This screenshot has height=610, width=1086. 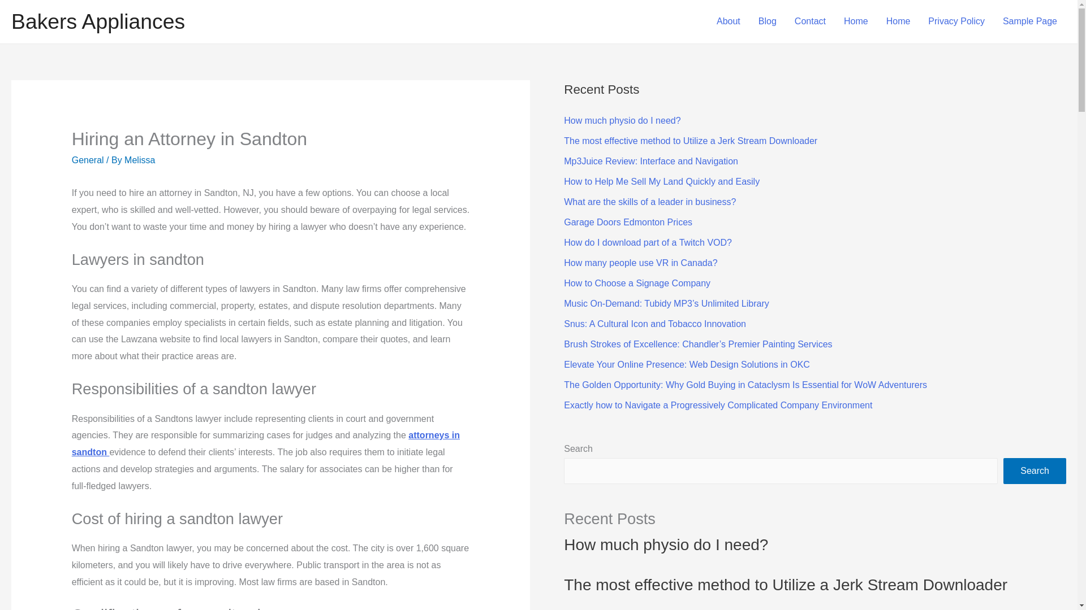 What do you see at coordinates (856, 21) in the screenshot?
I see `Home` at bounding box center [856, 21].